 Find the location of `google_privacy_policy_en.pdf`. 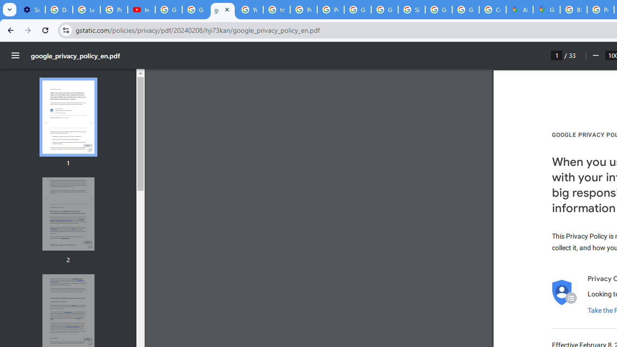

google_privacy_policy_en.pdf is located at coordinates (223, 10).